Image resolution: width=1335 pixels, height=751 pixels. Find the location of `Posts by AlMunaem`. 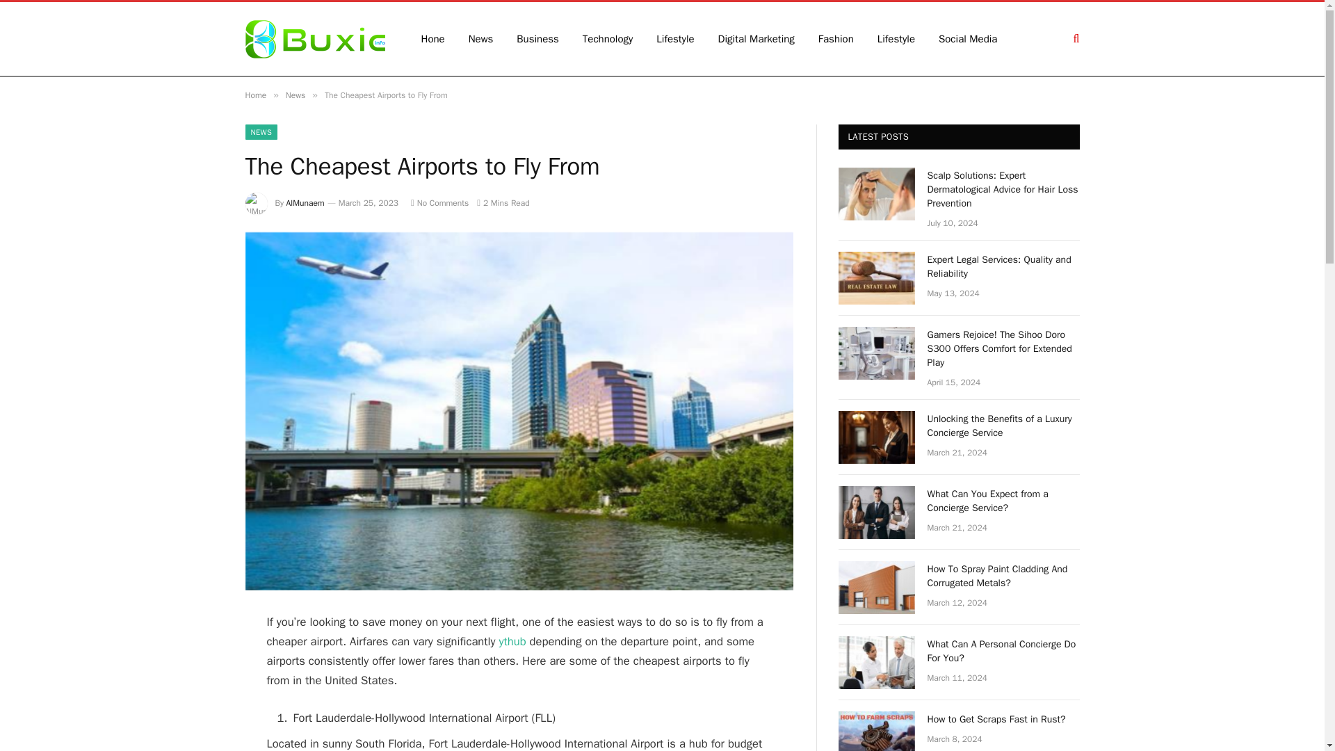

Posts by AlMunaem is located at coordinates (305, 203).